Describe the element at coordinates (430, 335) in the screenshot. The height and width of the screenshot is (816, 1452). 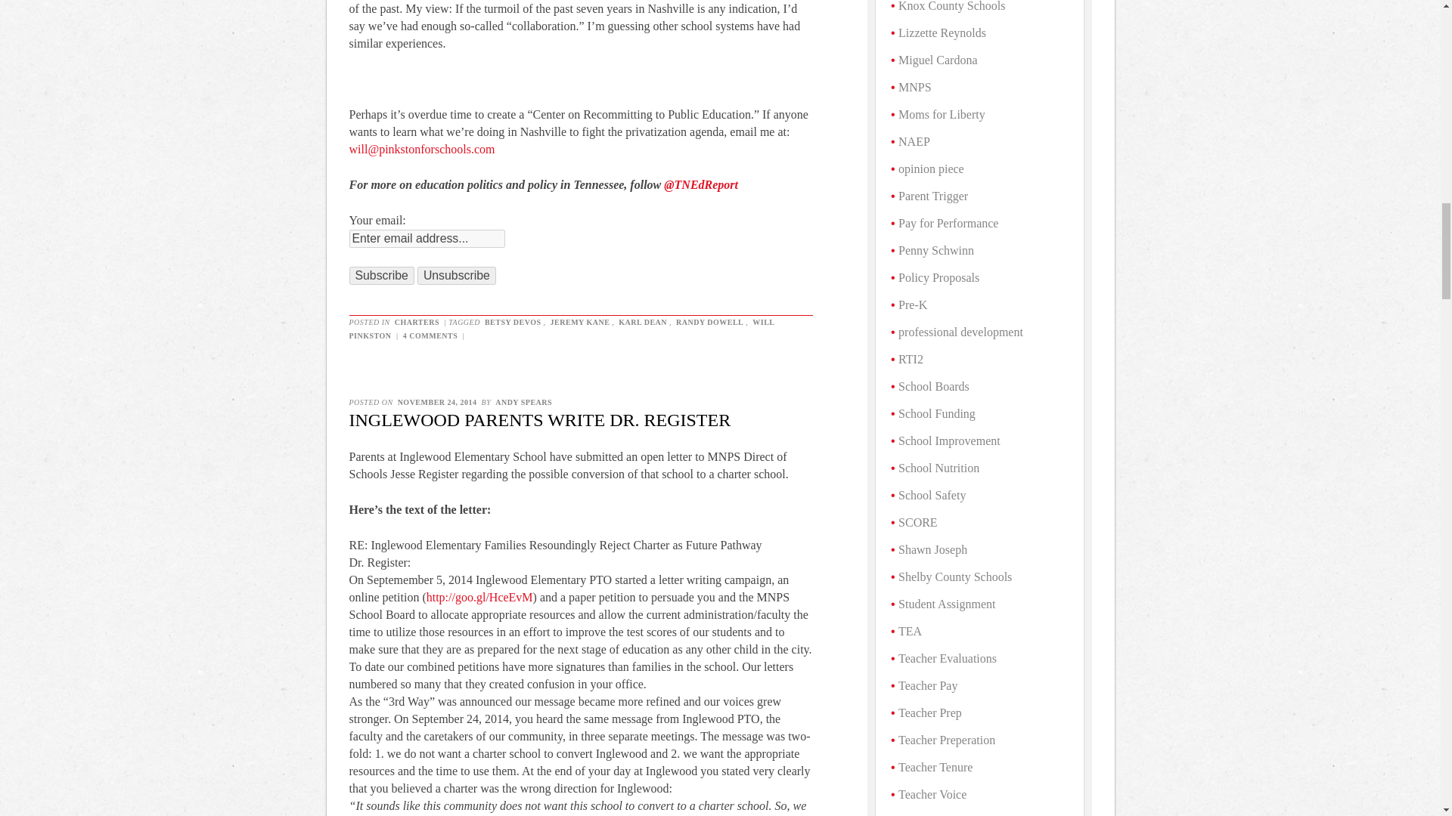
I see `4 COMMENTS` at that location.